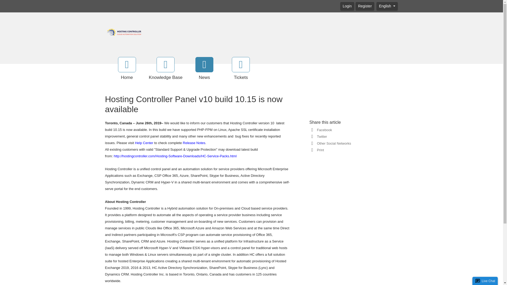 The width and height of the screenshot is (507, 285). What do you see at coordinates (166, 69) in the screenshot?
I see `Knowledge Base` at bounding box center [166, 69].